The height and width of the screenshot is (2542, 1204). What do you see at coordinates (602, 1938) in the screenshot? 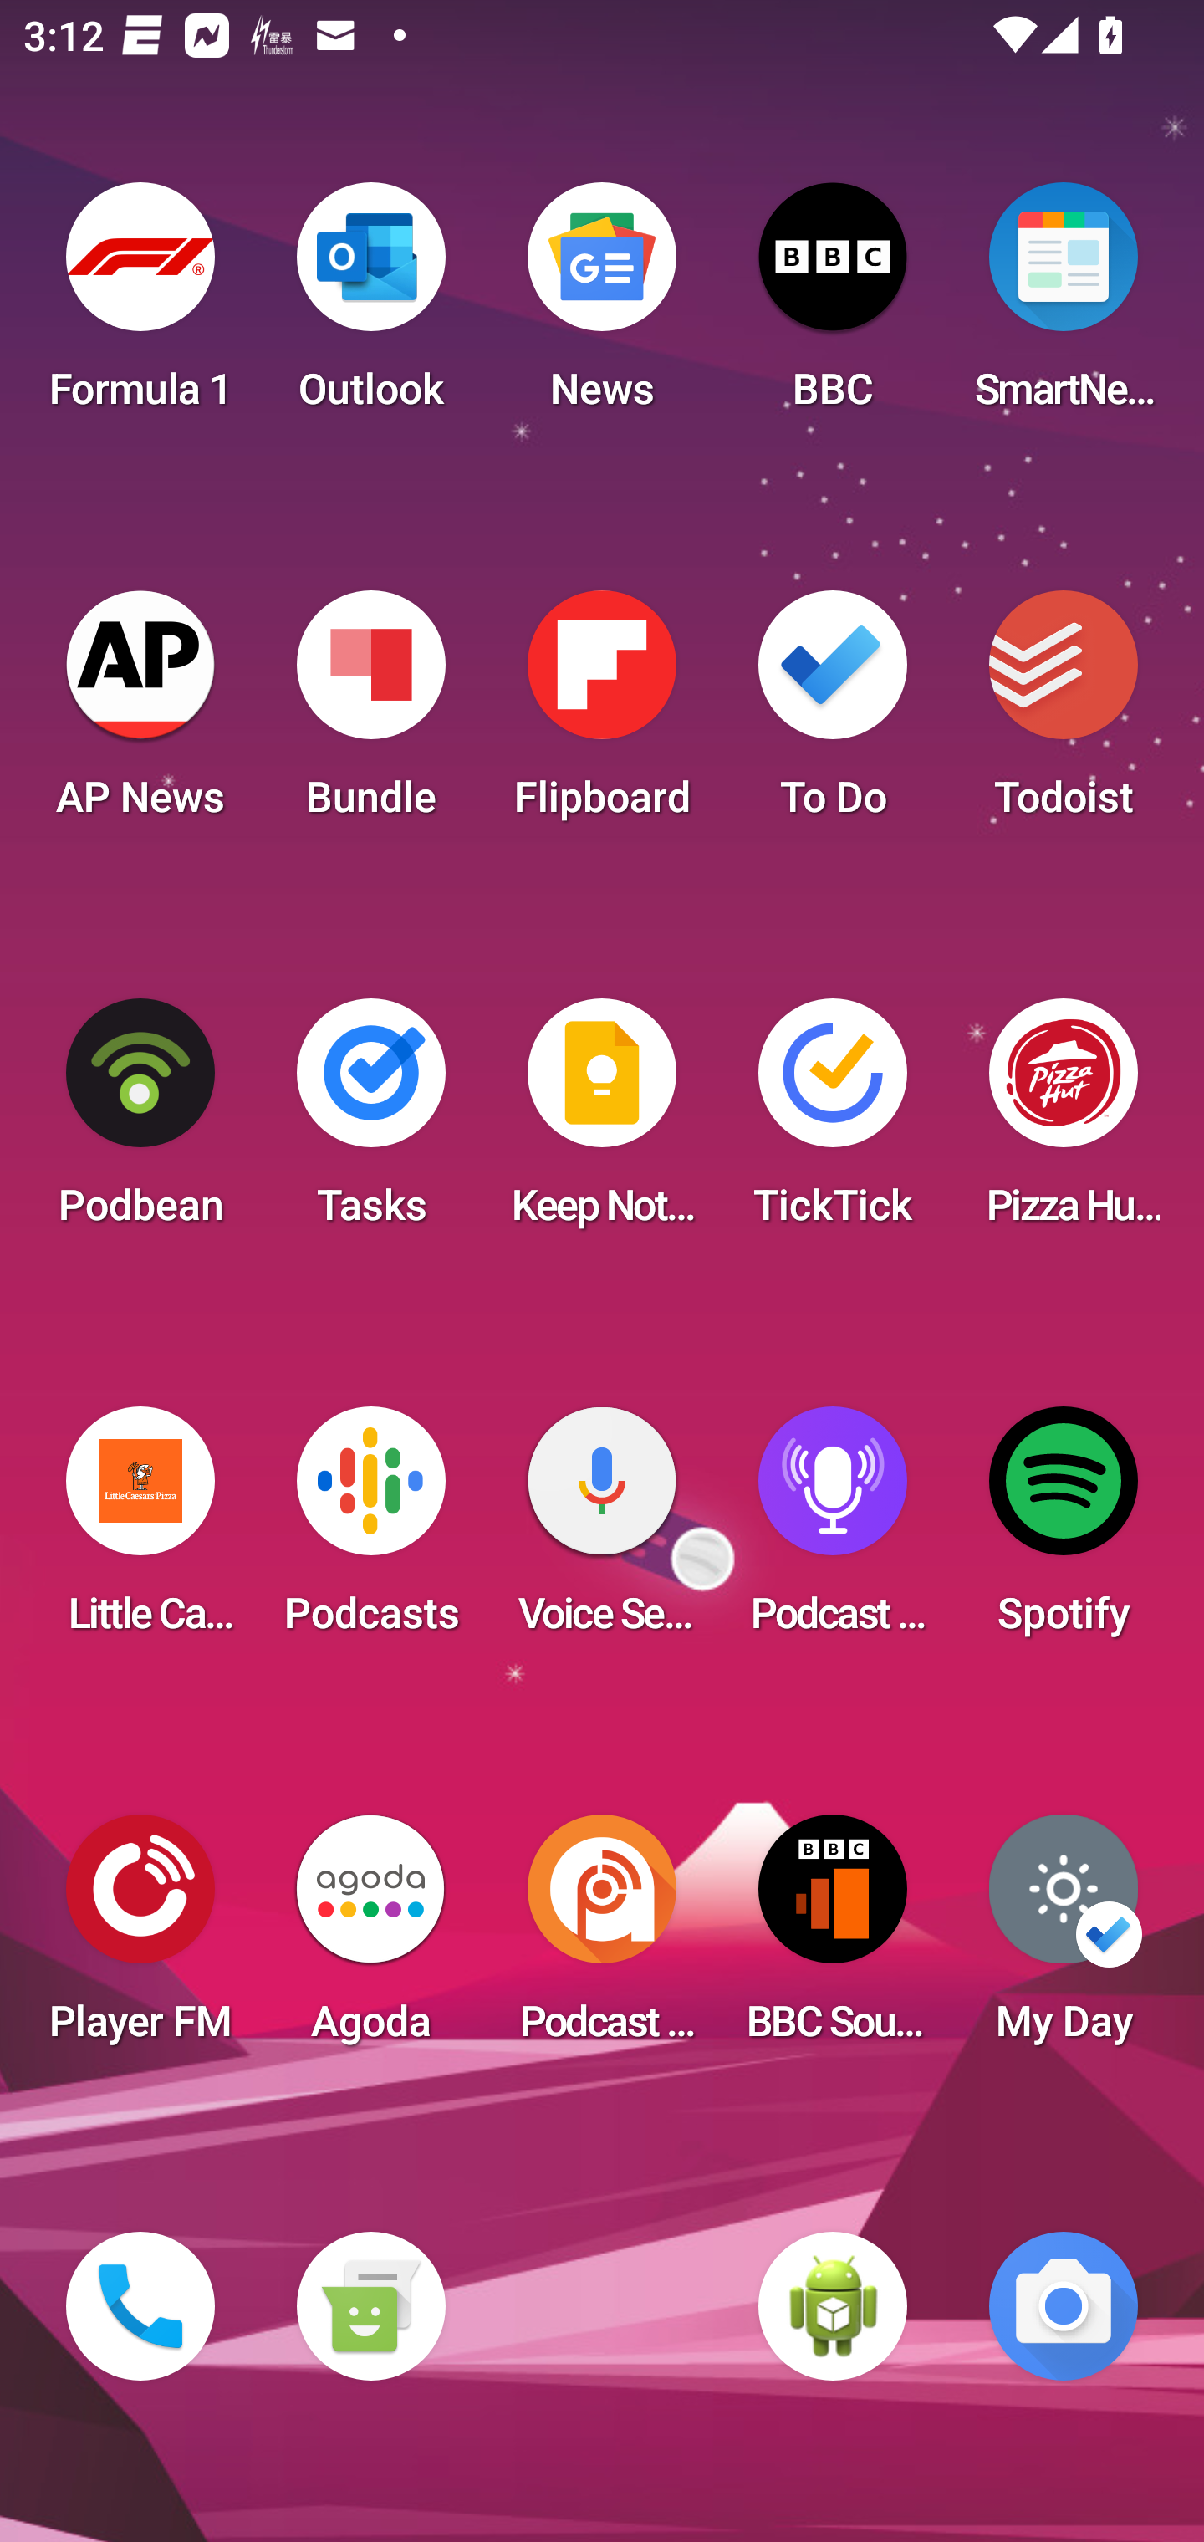
I see `Podcast Addict` at bounding box center [602, 1938].